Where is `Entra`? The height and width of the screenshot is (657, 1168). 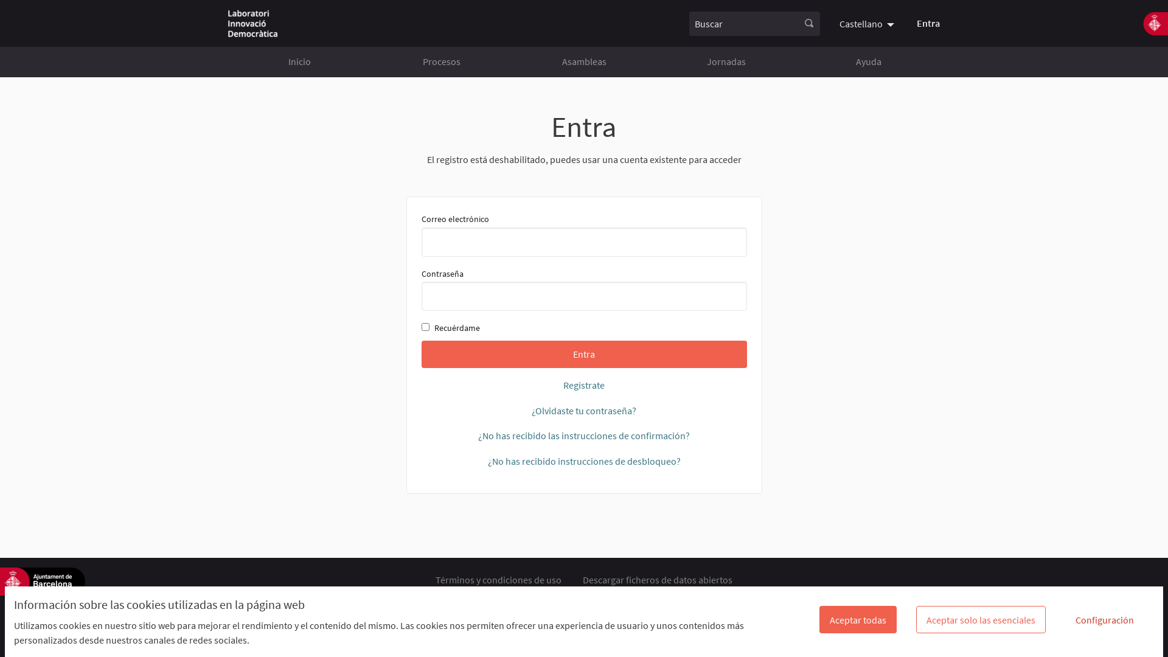 Entra is located at coordinates (584, 354).